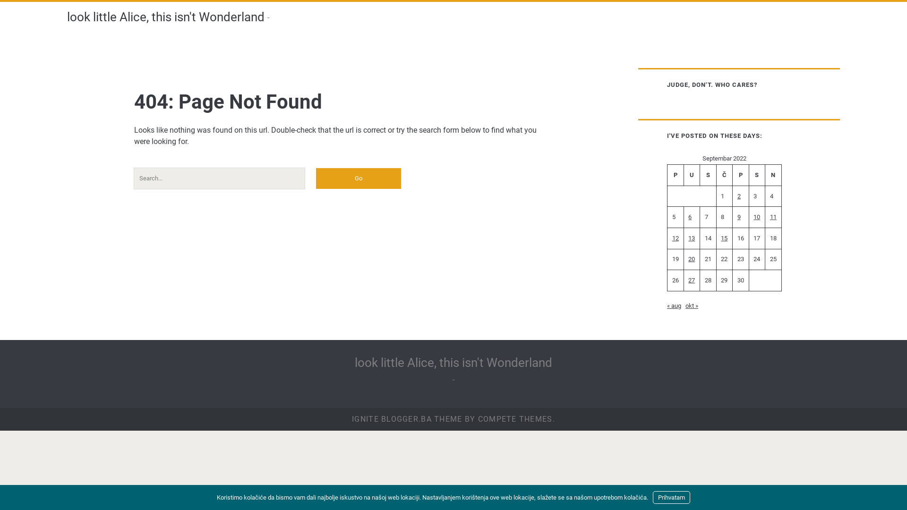  What do you see at coordinates (453, 363) in the screenshot?
I see `look little Alice, this isn't Wonderland` at bounding box center [453, 363].